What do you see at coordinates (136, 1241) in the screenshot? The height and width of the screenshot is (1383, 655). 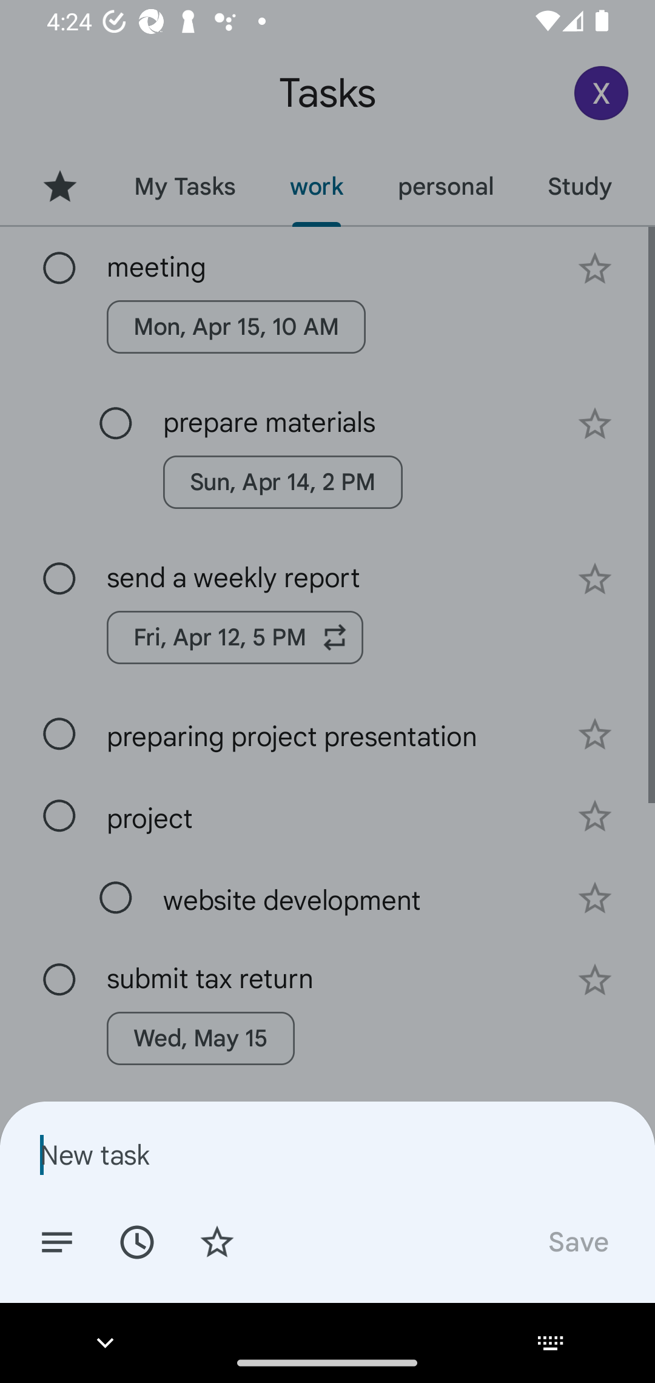 I see `Set date/time` at bounding box center [136, 1241].